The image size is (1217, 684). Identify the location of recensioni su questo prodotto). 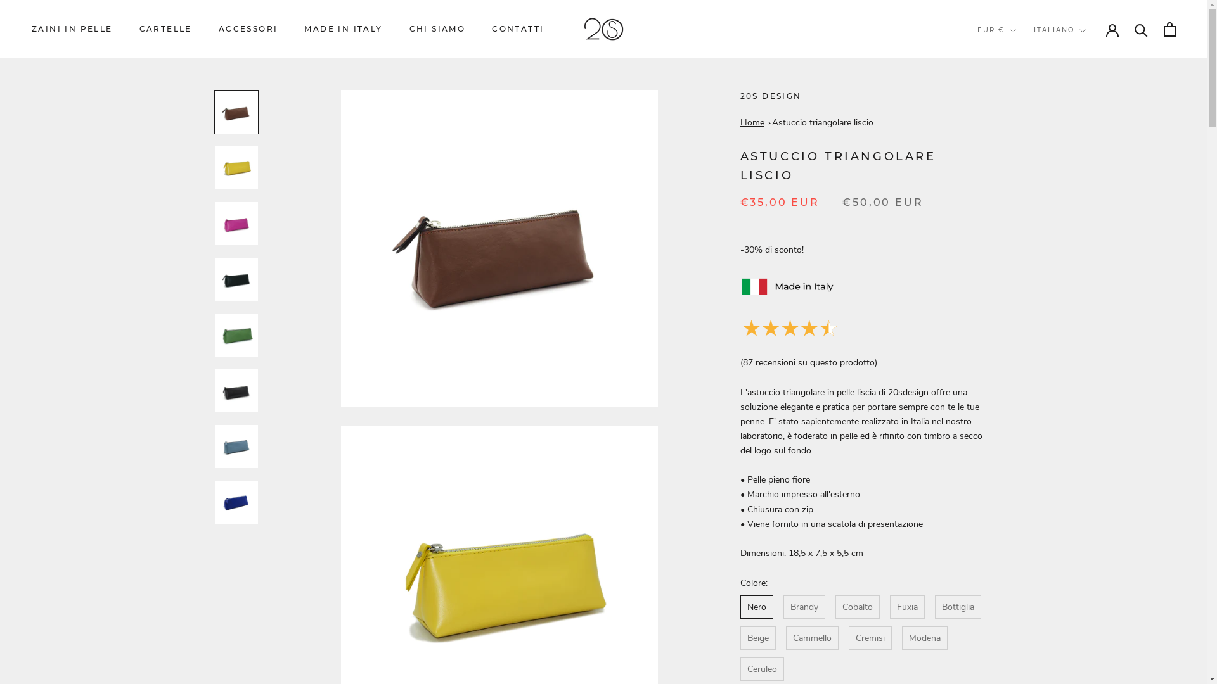
(816, 362).